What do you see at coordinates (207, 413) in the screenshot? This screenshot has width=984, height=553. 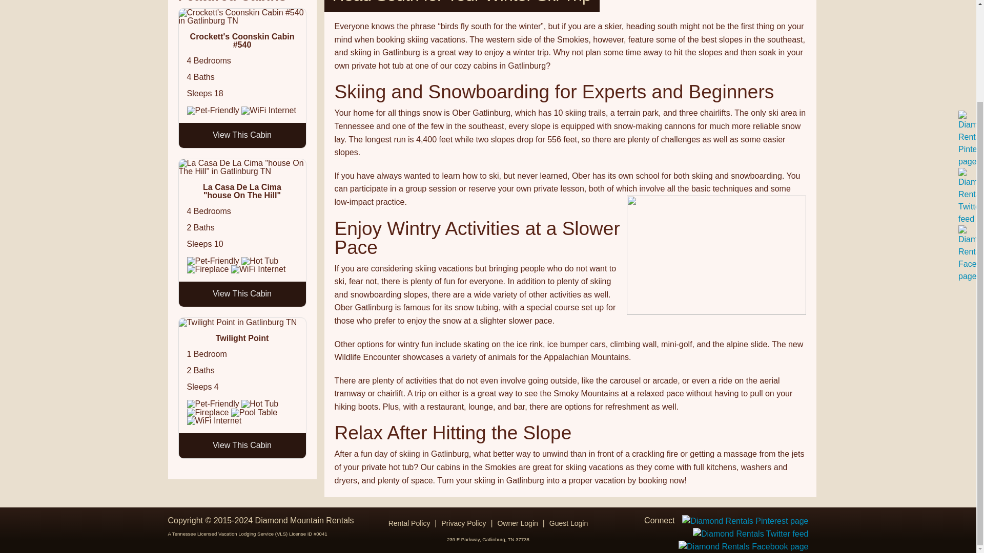 I see `Fireplace` at bounding box center [207, 413].